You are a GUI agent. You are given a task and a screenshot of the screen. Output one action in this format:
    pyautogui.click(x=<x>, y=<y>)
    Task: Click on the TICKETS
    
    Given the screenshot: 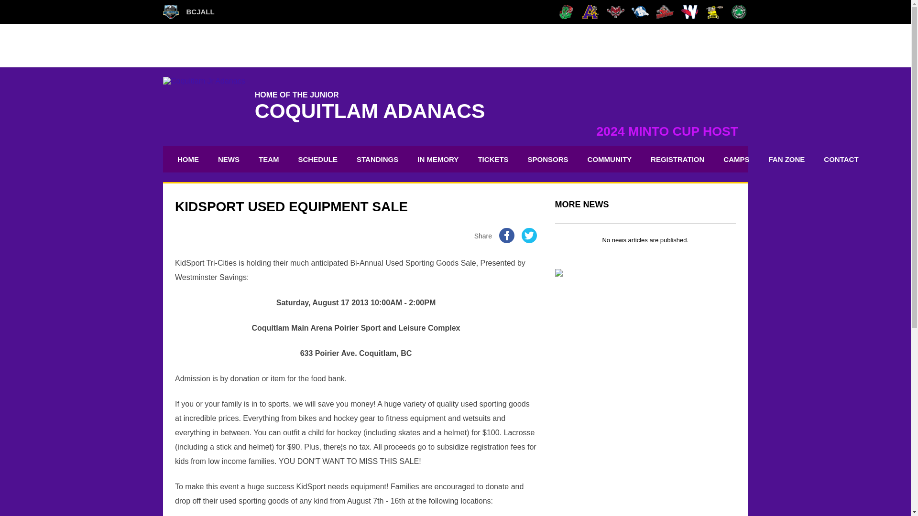 What is the action you would take?
    pyautogui.click(x=492, y=159)
    